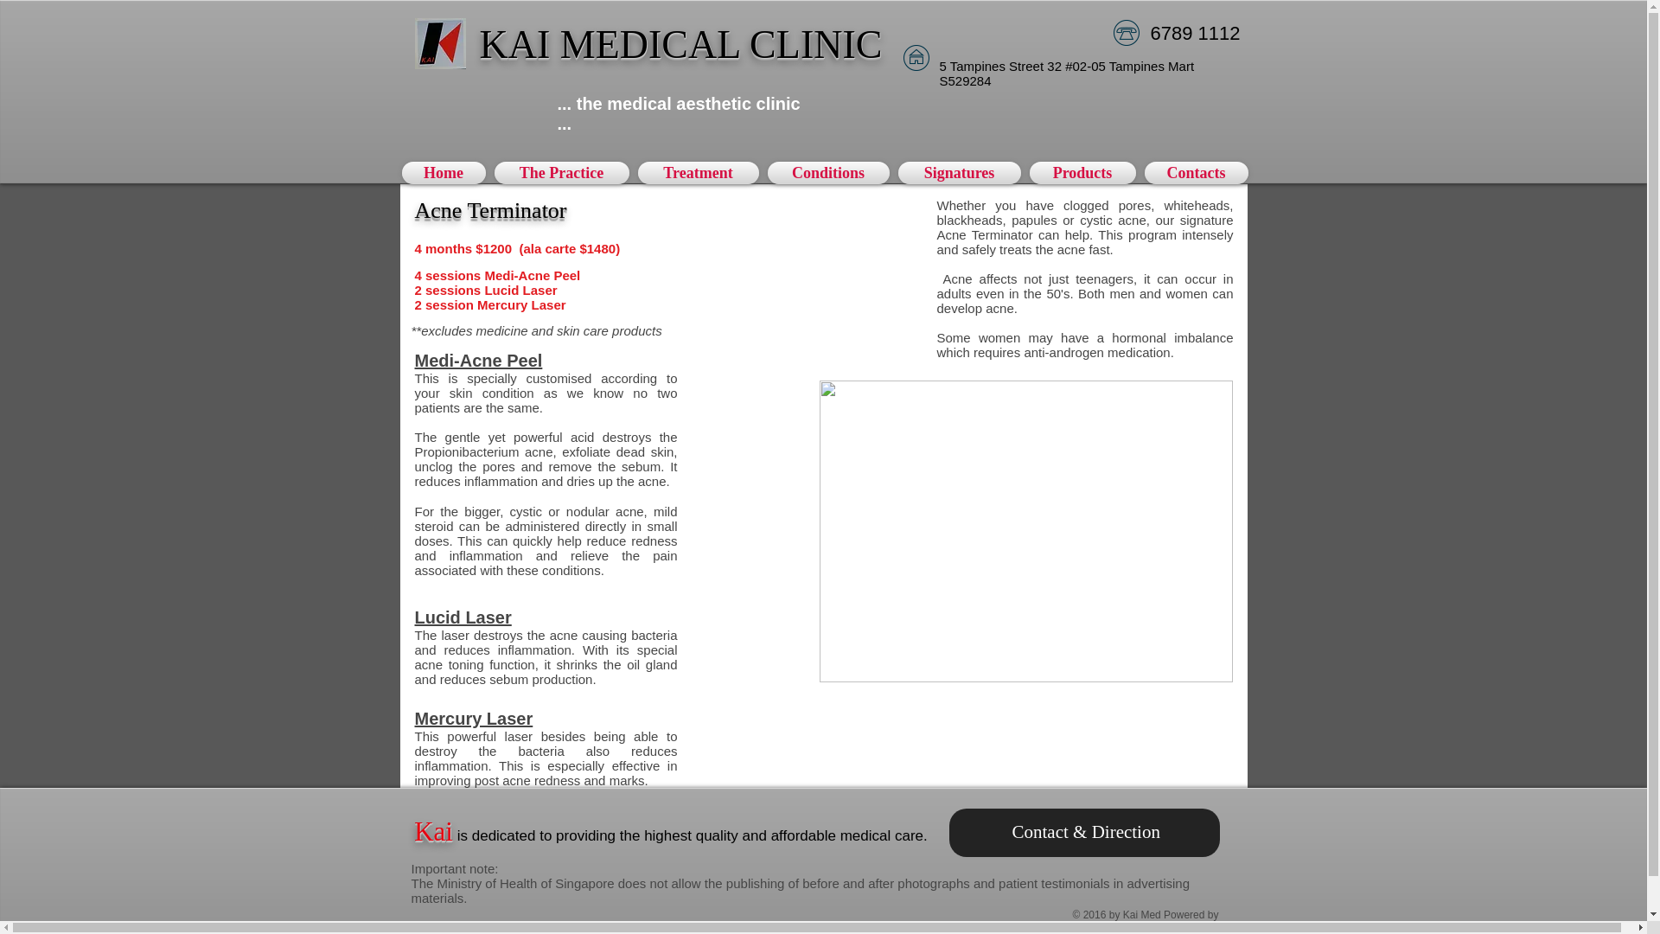  Describe the element at coordinates (681, 43) in the screenshot. I see `KAI MEDICAL CLINIC` at that location.